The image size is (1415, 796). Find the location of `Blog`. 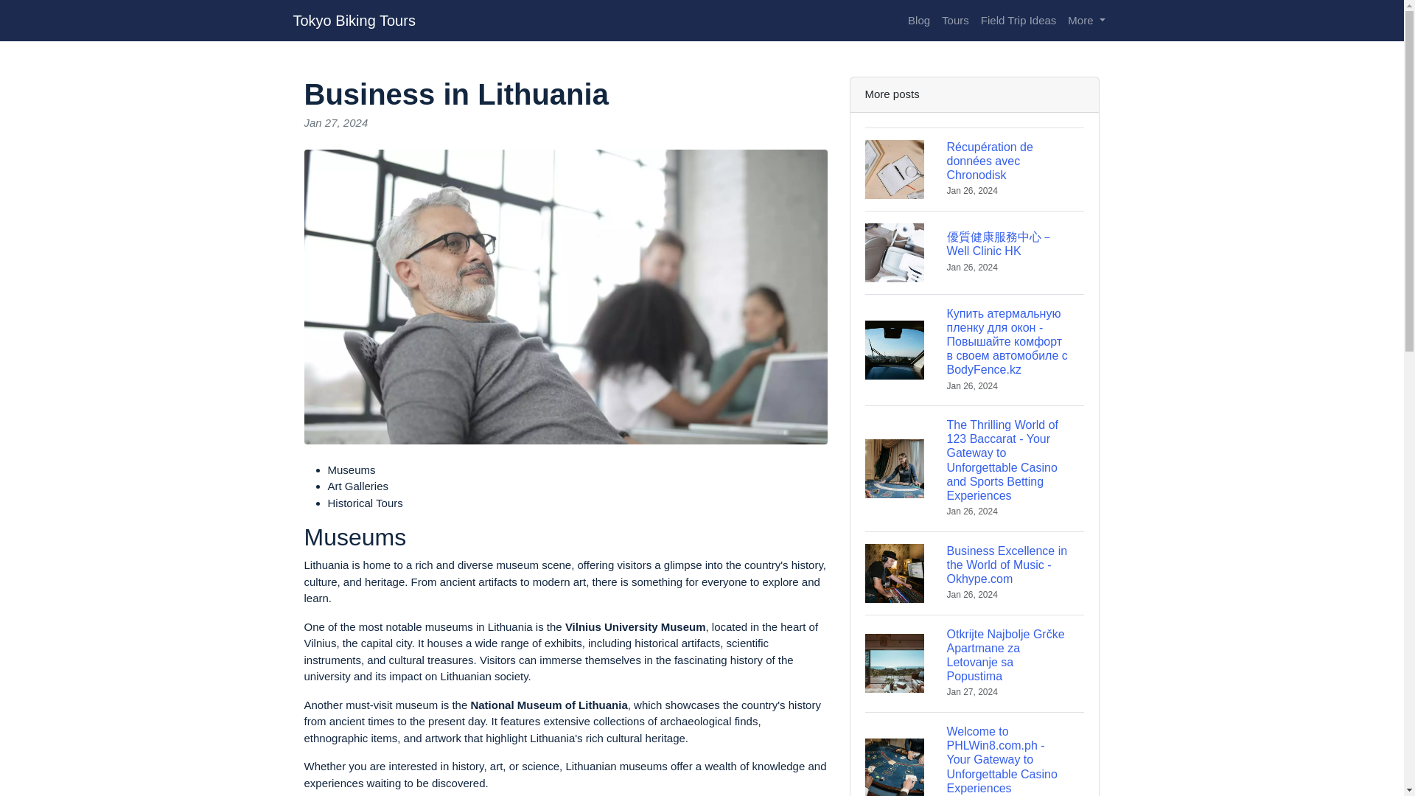

Blog is located at coordinates (918, 21).